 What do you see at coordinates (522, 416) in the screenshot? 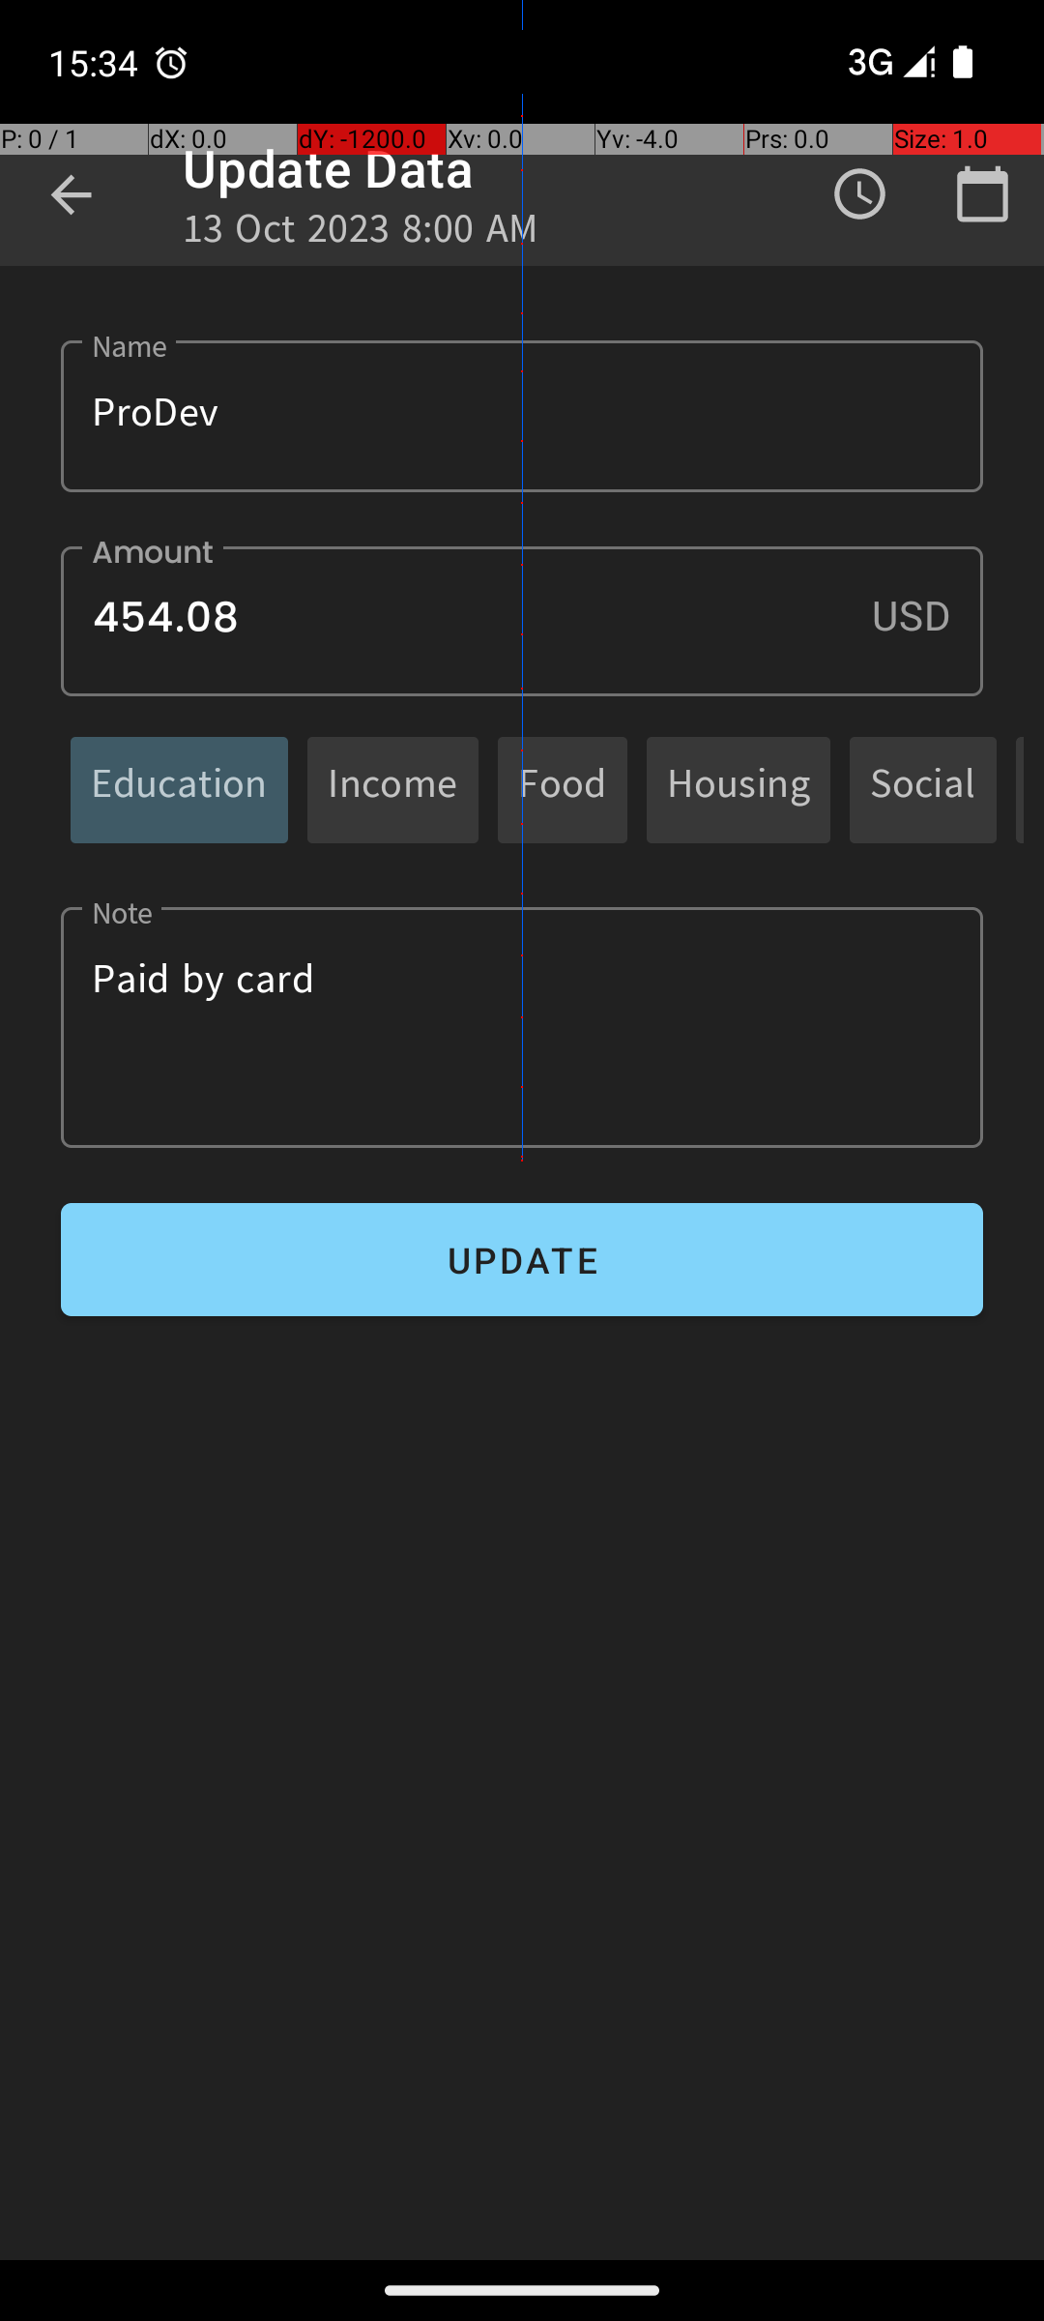
I see `ProDev` at bounding box center [522, 416].